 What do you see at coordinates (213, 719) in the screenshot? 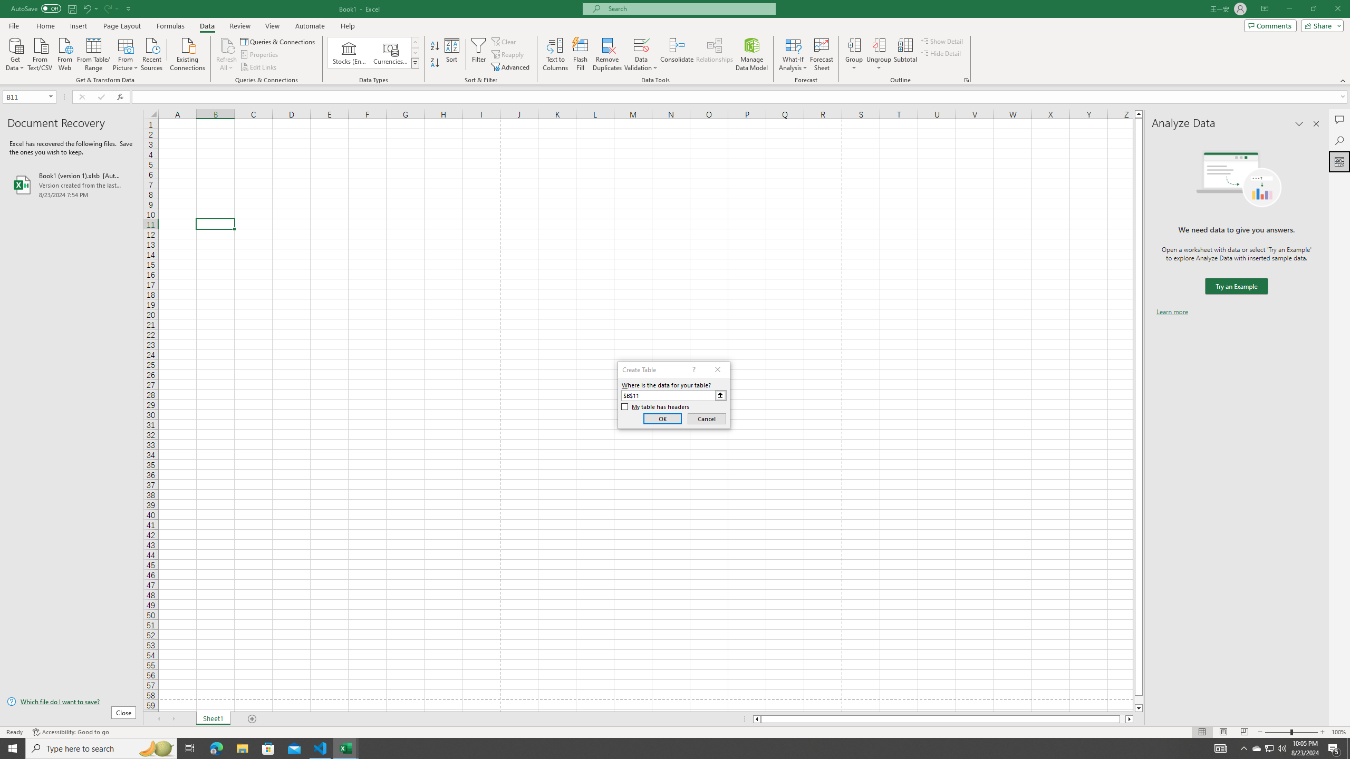
I see `Sheet1` at bounding box center [213, 719].